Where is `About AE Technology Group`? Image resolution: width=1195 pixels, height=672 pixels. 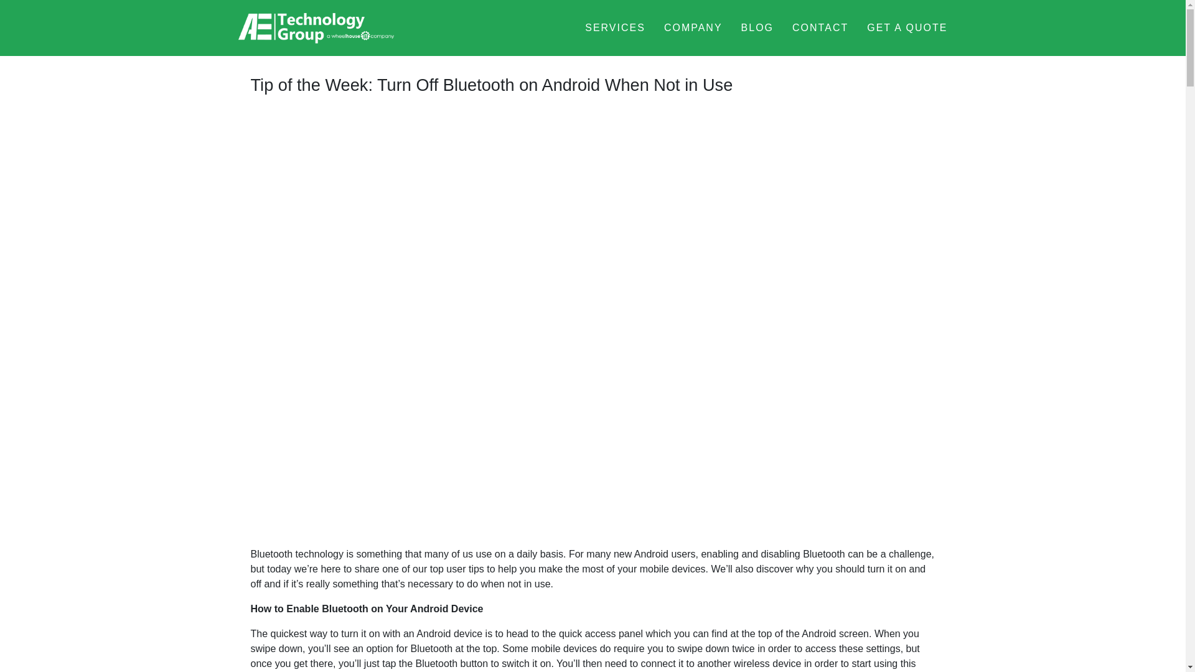 About AE Technology Group is located at coordinates (693, 27).